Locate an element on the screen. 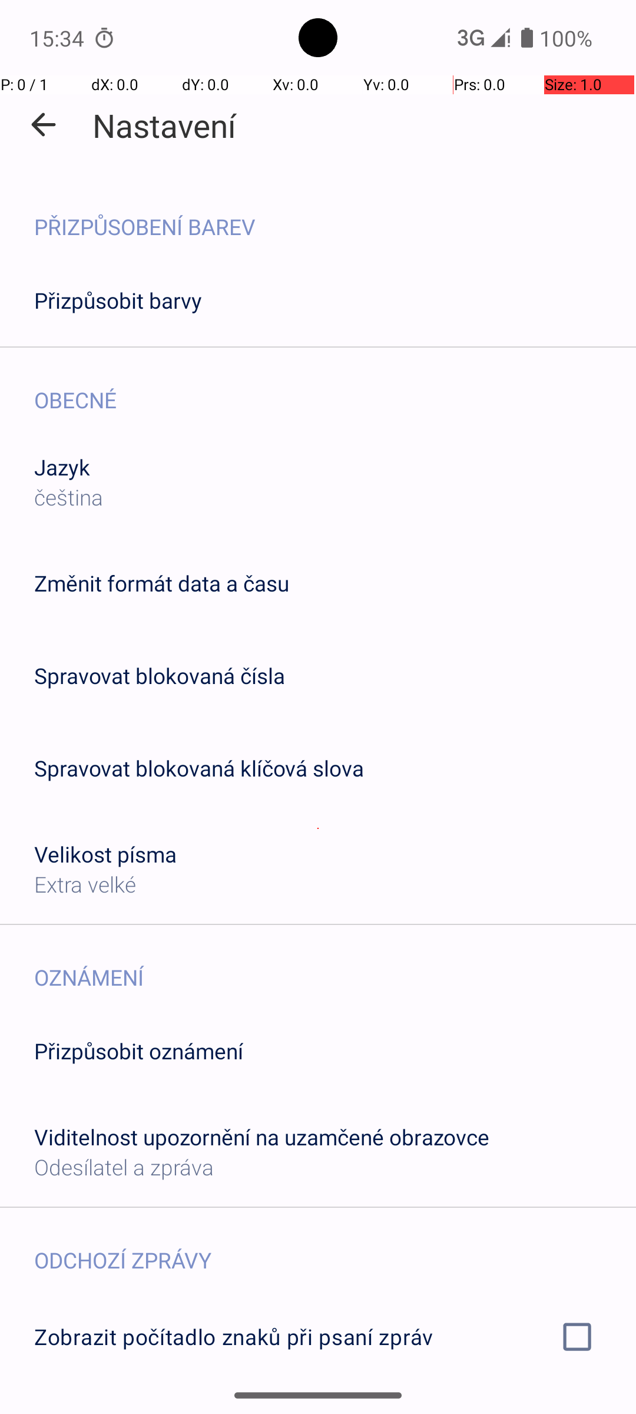  Přizpůsobit barvy is located at coordinates (118, 300).